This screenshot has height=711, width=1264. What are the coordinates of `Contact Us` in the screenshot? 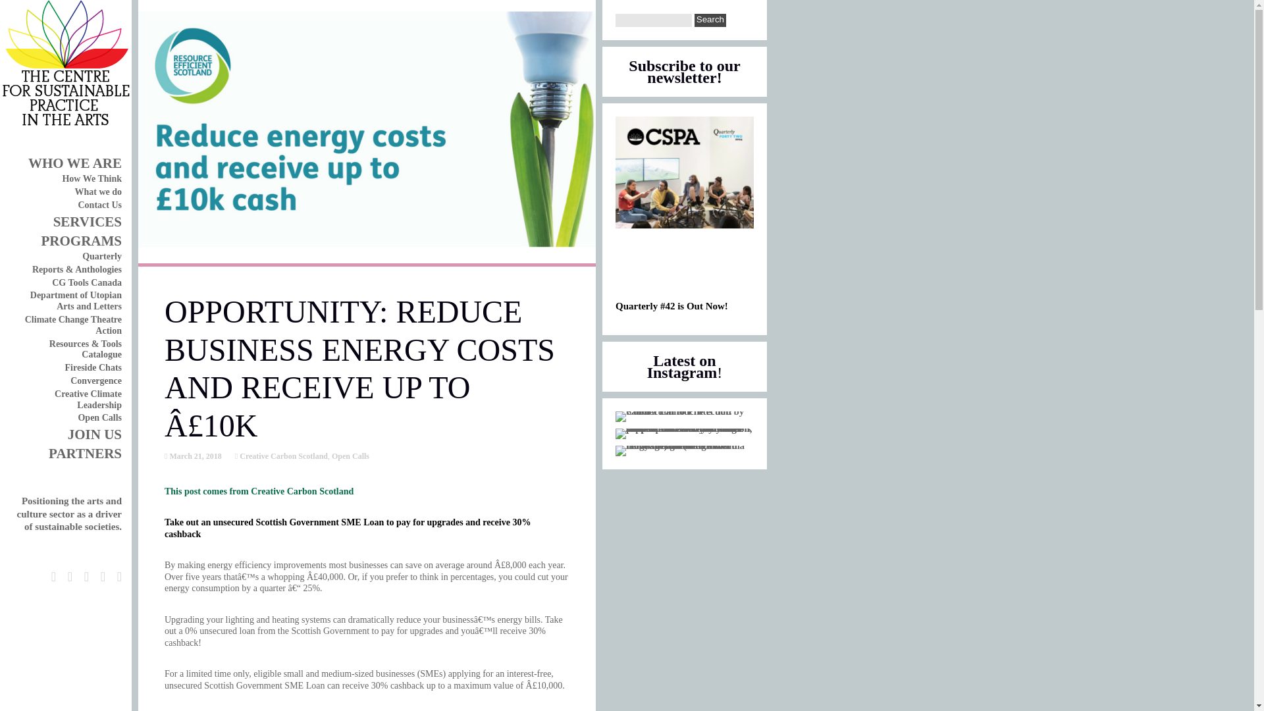 It's located at (99, 204).